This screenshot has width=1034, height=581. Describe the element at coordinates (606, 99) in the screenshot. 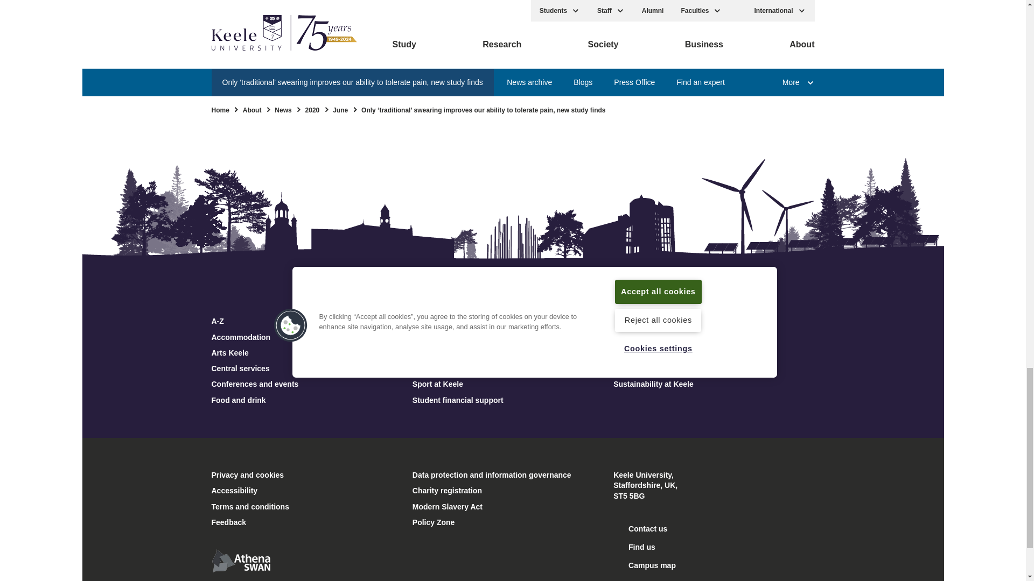

I see `Link to Weibo` at that location.